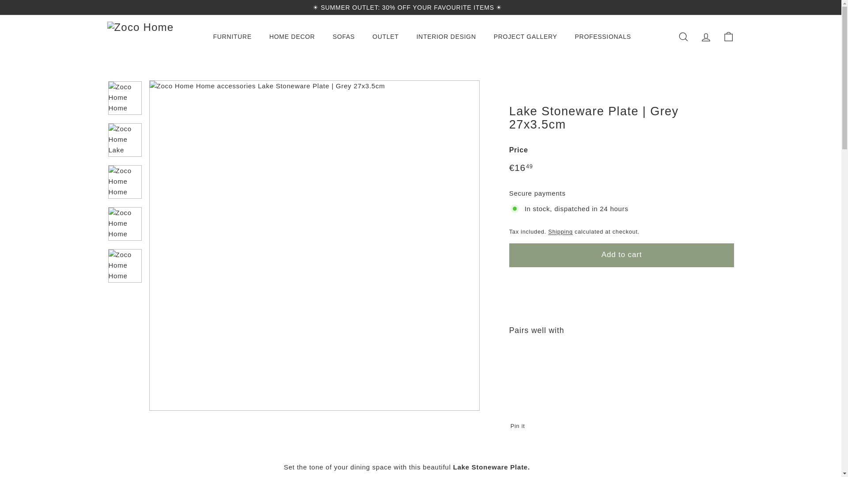 Image resolution: width=848 pixels, height=477 pixels. What do you see at coordinates (723, 7) in the screenshot?
I see `Zoco Home  on YouTube` at bounding box center [723, 7].